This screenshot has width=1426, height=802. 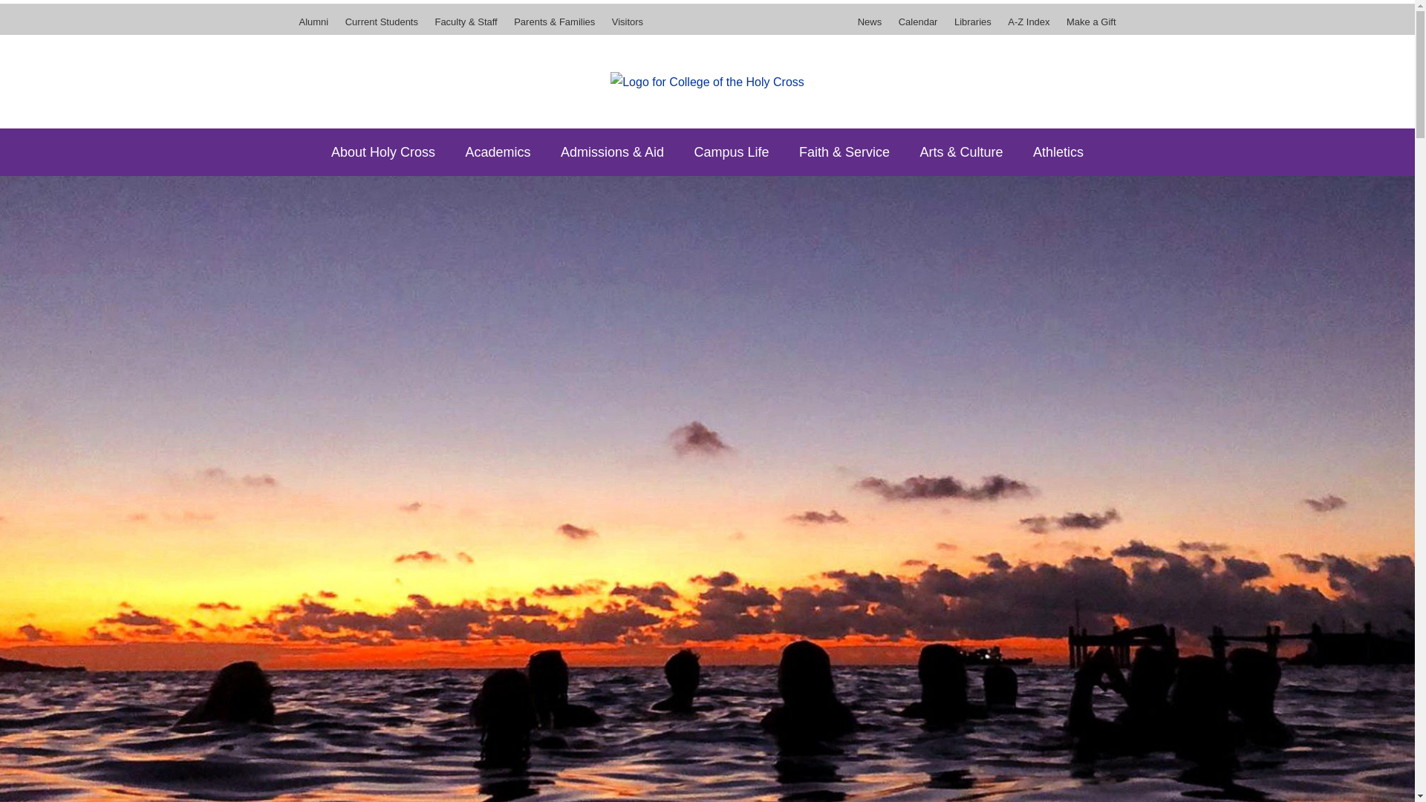 I want to click on Libraries, so click(x=973, y=27).